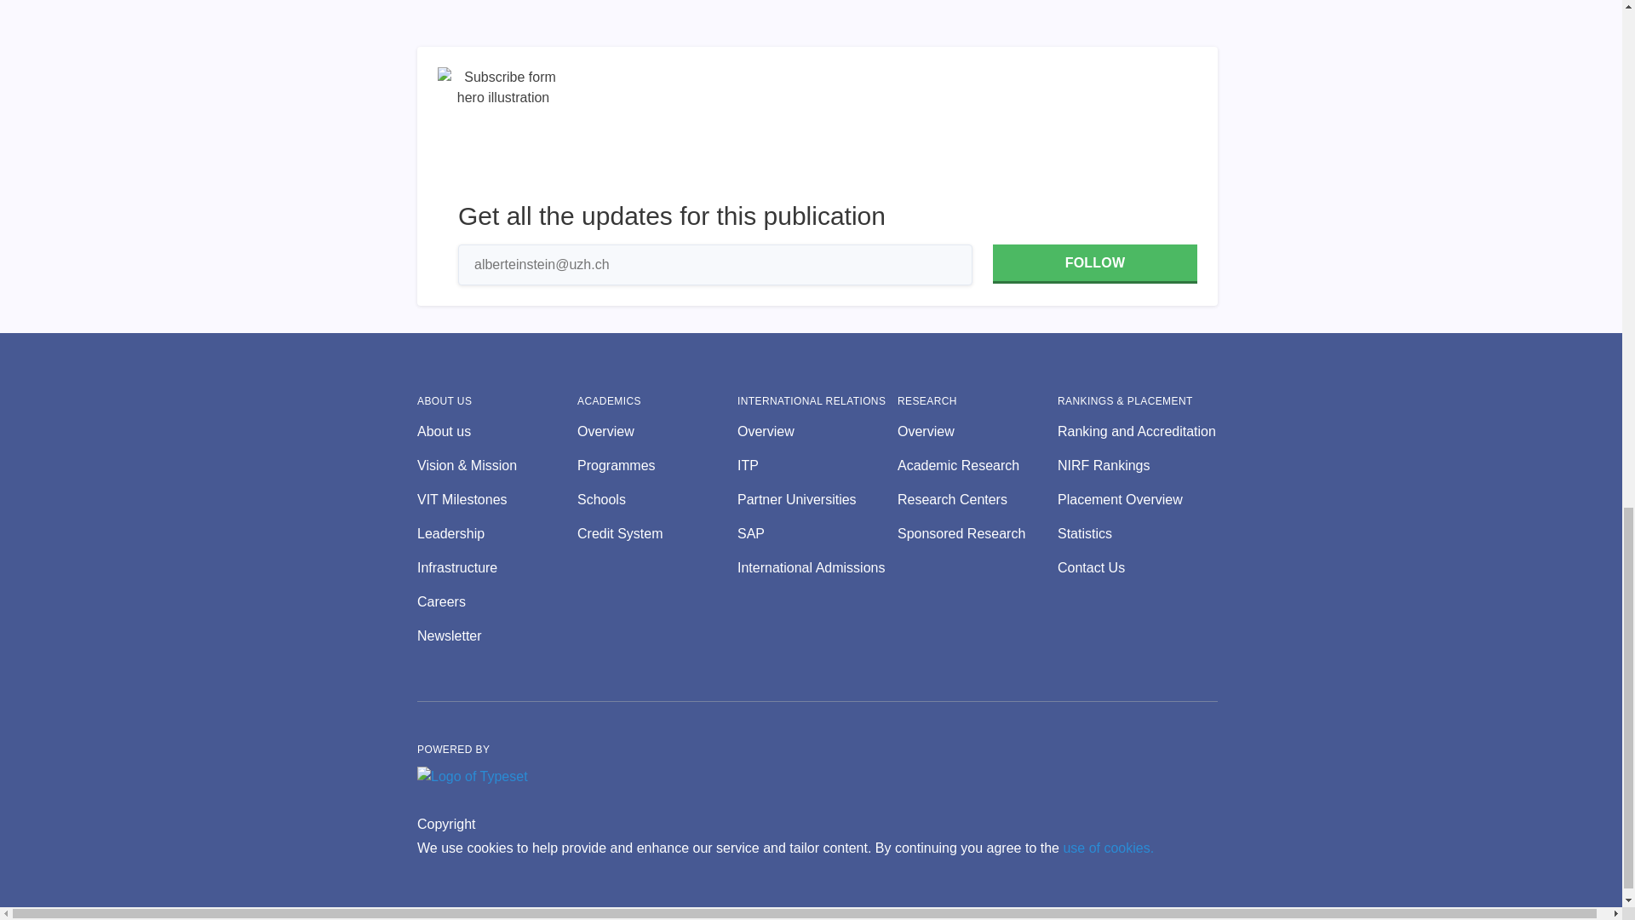  I want to click on Statistics, so click(1138, 533).